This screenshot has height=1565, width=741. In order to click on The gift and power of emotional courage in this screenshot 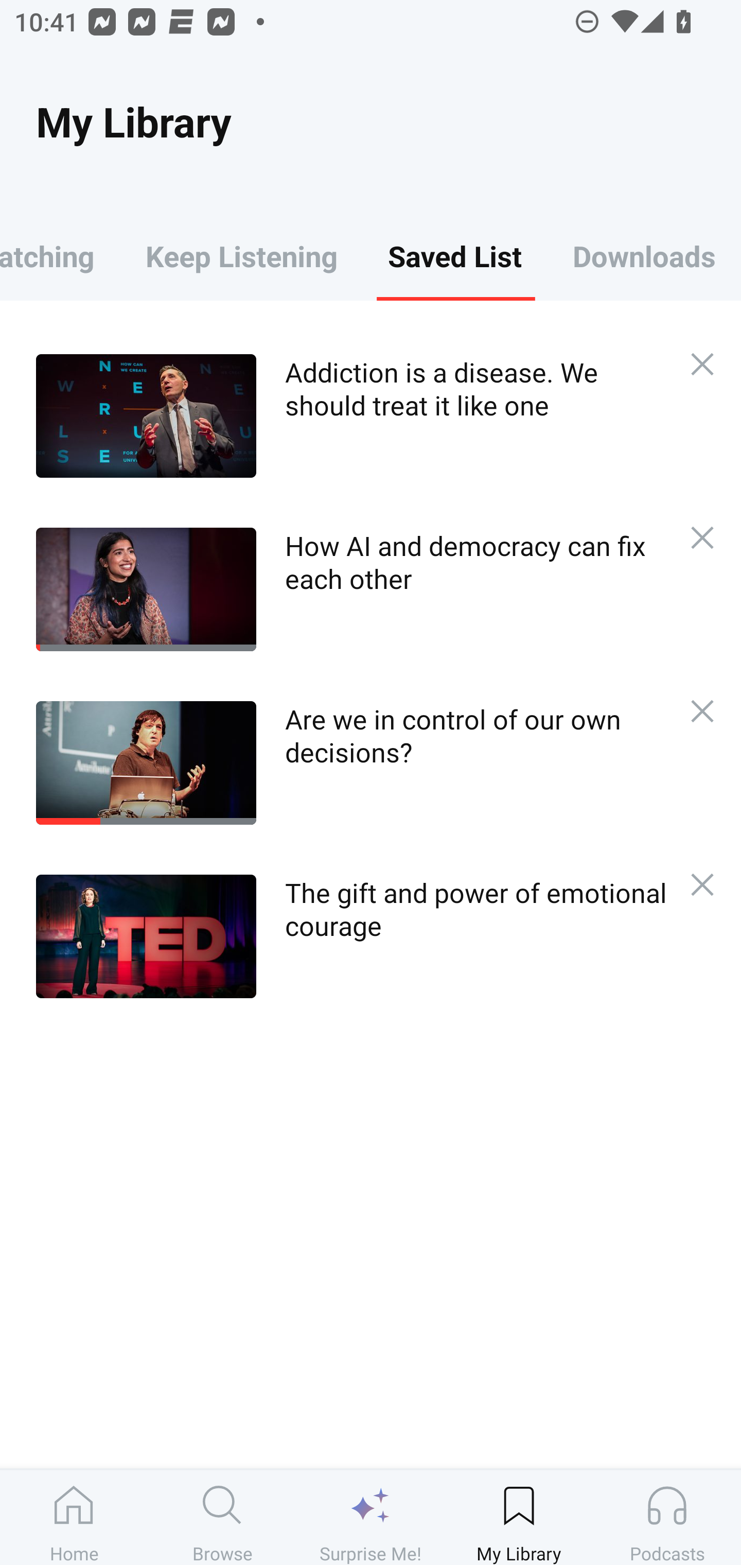, I will do `click(352, 936)`.